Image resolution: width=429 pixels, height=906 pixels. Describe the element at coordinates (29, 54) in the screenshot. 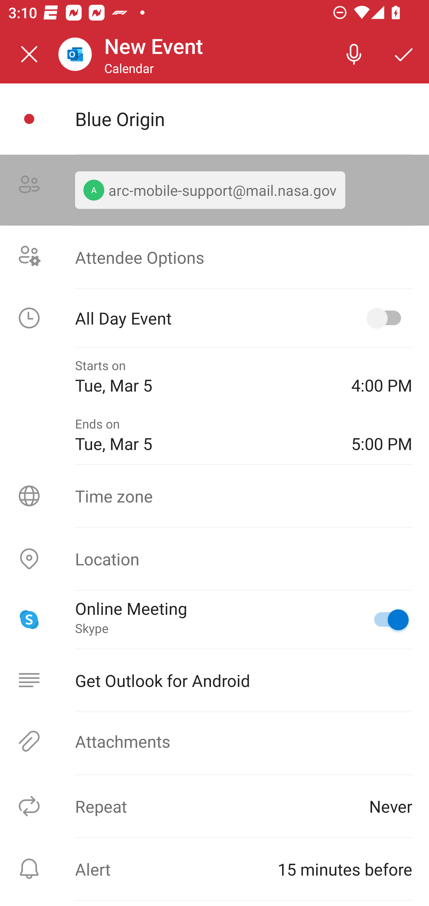

I see `Close` at that location.